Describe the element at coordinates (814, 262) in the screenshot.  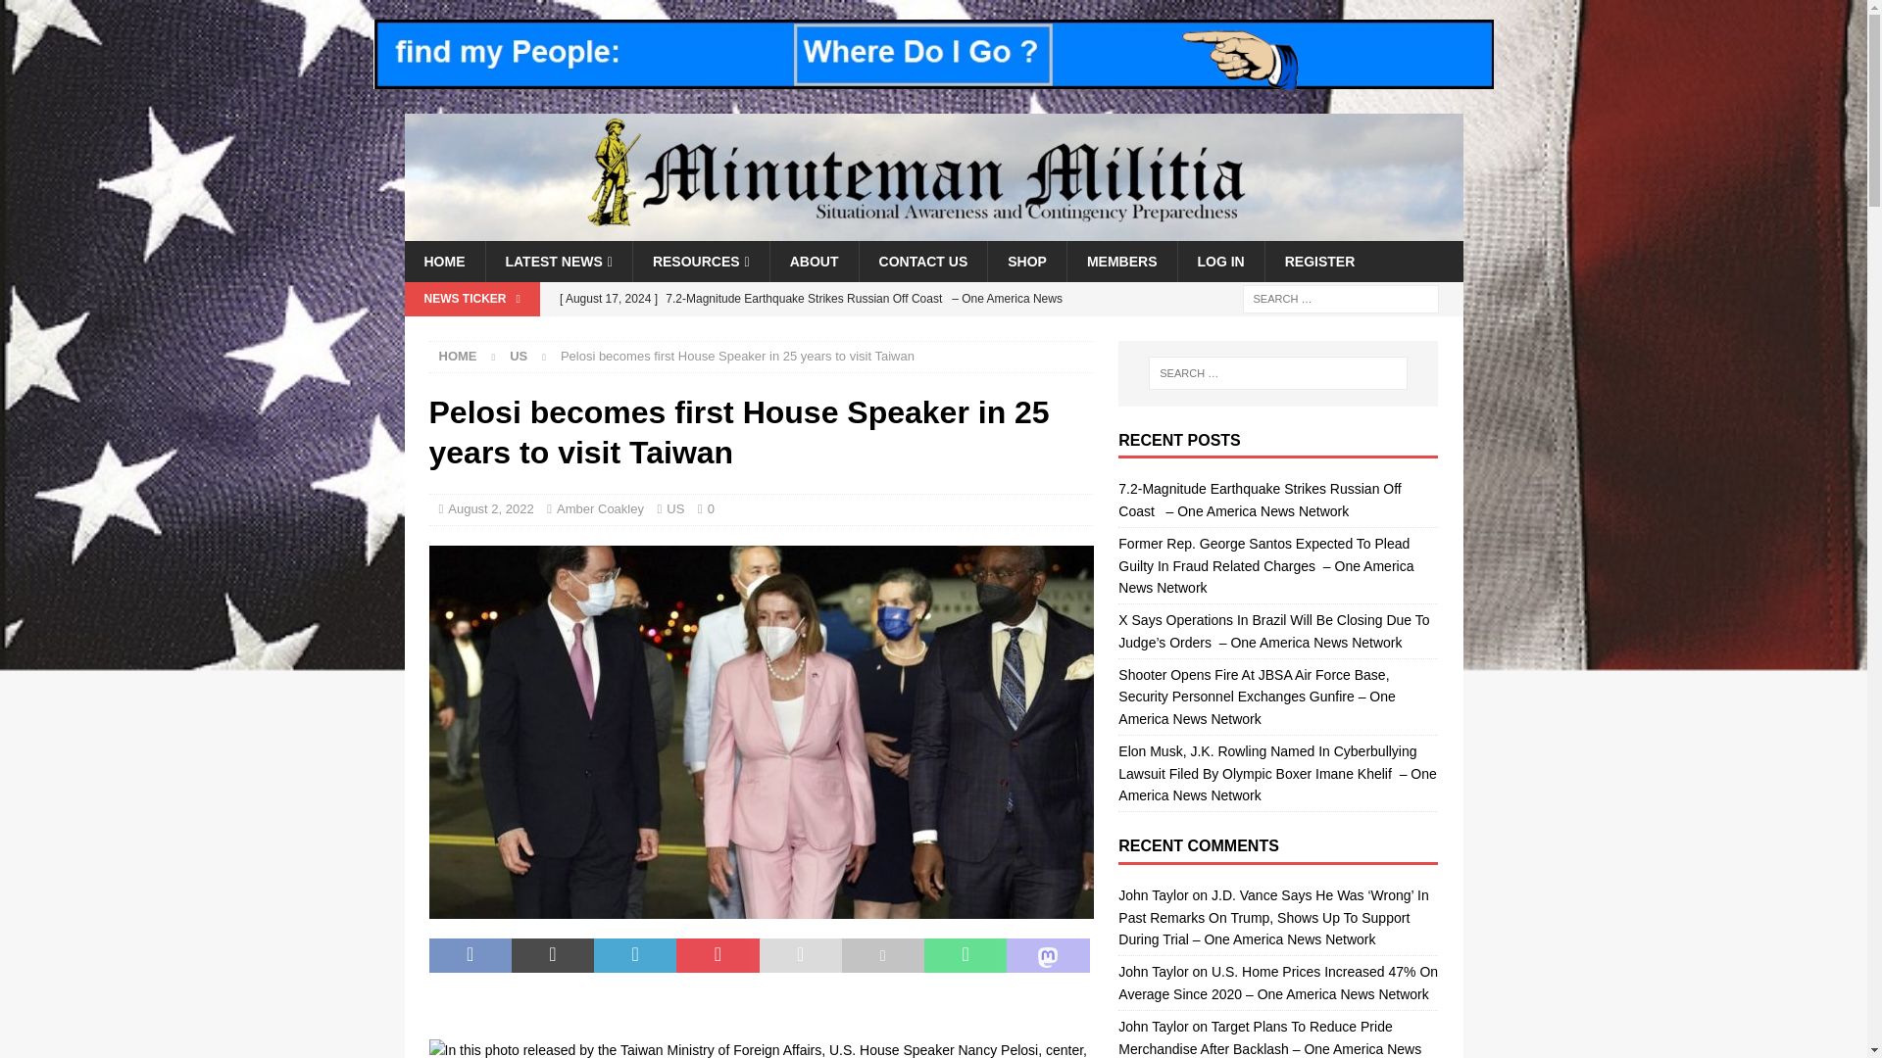
I see `ABOUT` at that location.